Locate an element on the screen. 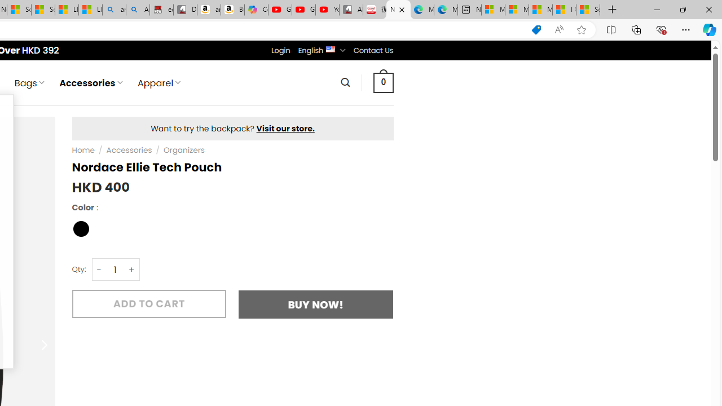 The image size is (722, 406). Visit our store. is located at coordinates (285, 129).